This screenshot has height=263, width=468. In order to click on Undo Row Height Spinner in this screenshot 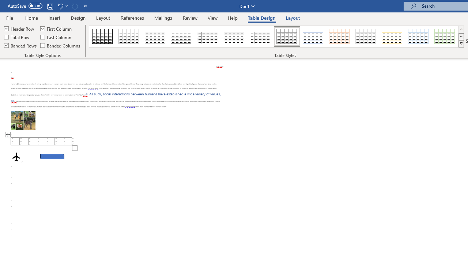, I will do `click(60, 6)`.